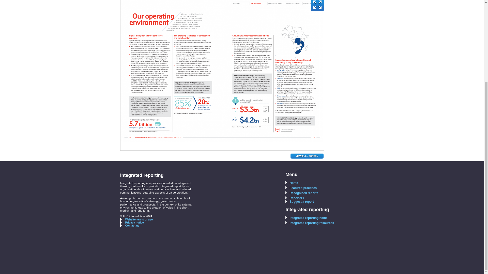  What do you see at coordinates (132, 222) in the screenshot?
I see `Privacy notice` at bounding box center [132, 222].